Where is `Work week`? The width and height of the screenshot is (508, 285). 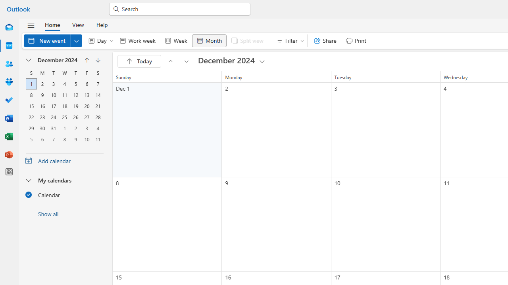
Work week is located at coordinates (137, 40).